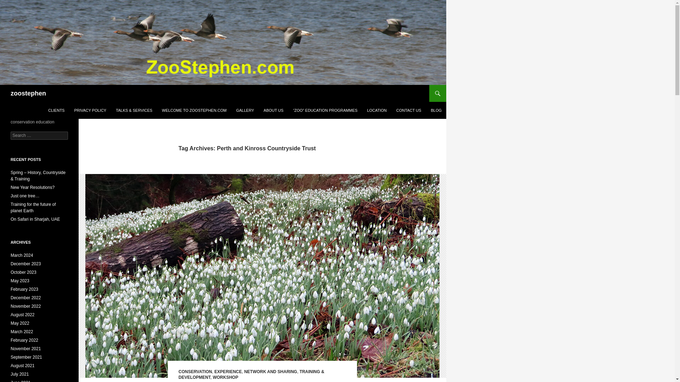 Image resolution: width=680 pixels, height=382 pixels. Describe the element at coordinates (56, 110) in the screenshot. I see `CLIENTS` at that location.